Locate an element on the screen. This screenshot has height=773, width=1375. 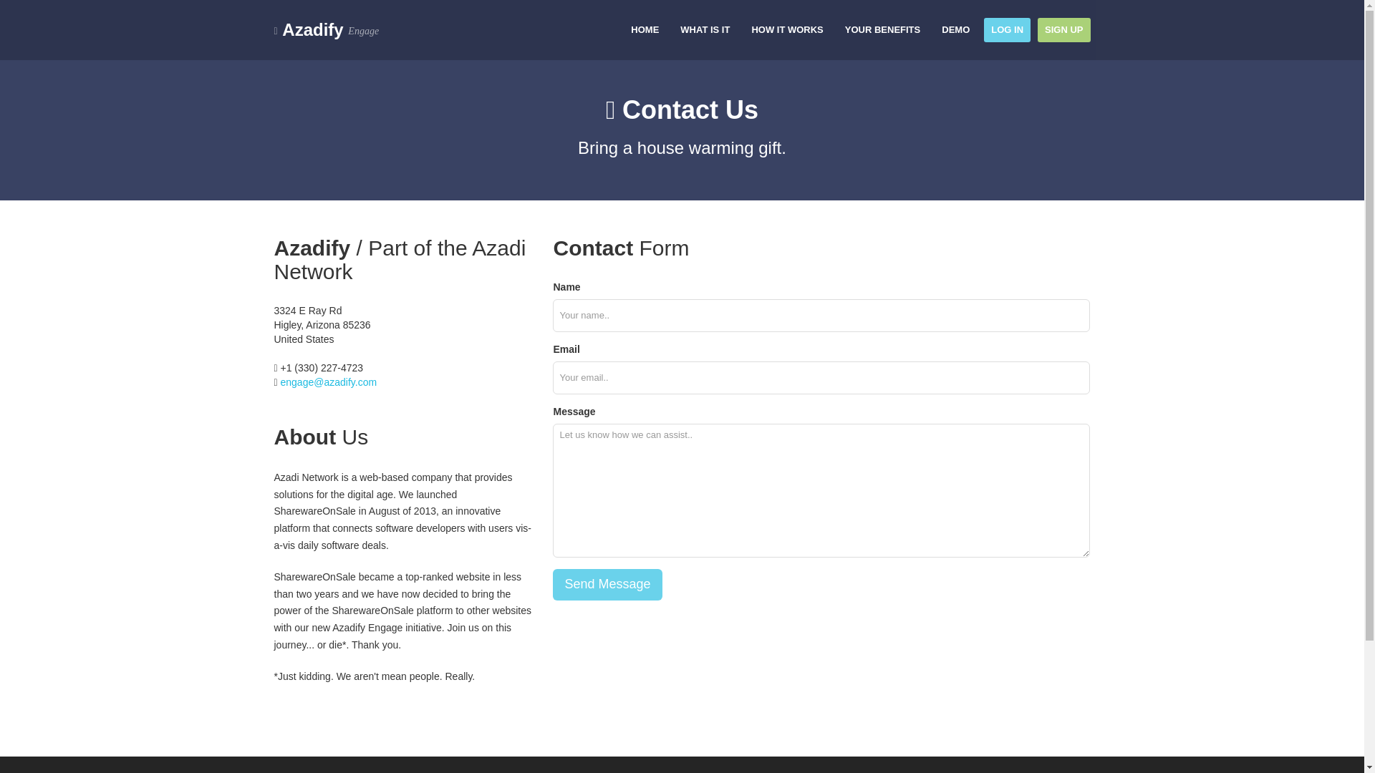
LOG IN is located at coordinates (1007, 30).